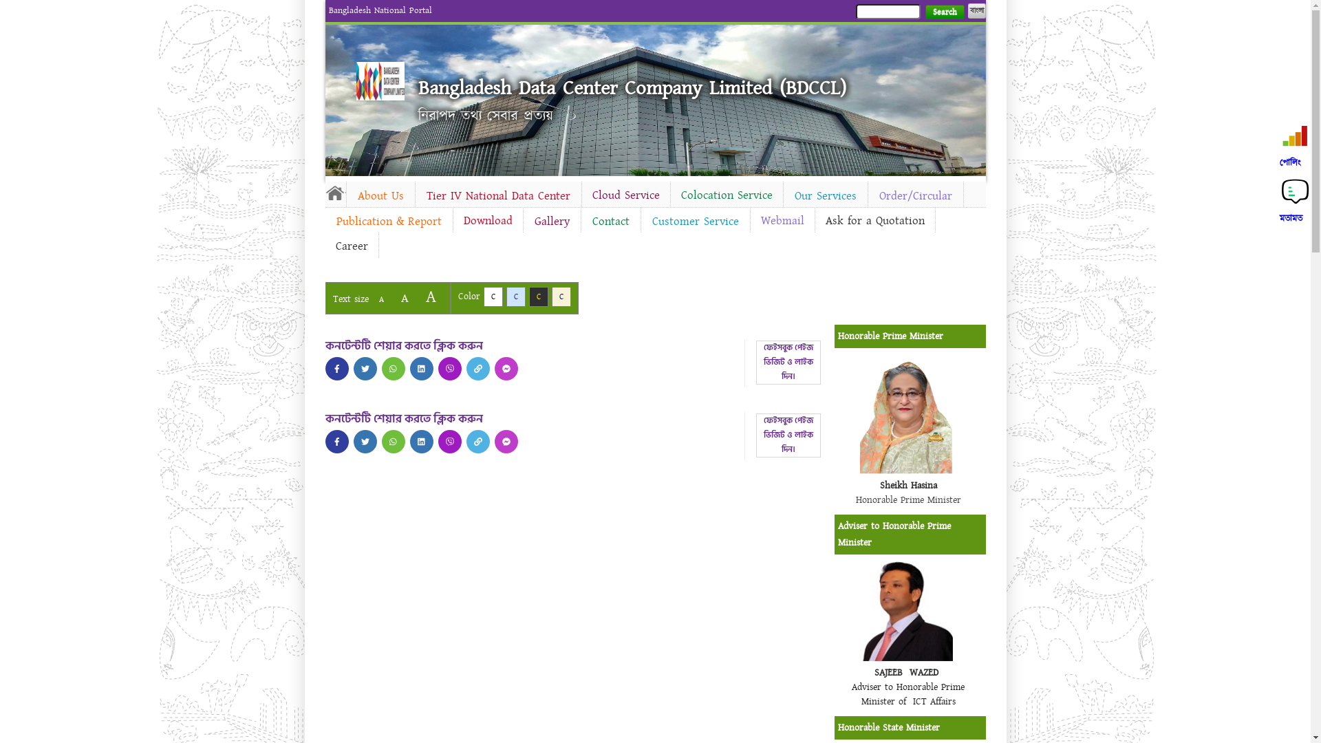 This screenshot has height=743, width=1321. I want to click on Order/Circular, so click(916, 196).